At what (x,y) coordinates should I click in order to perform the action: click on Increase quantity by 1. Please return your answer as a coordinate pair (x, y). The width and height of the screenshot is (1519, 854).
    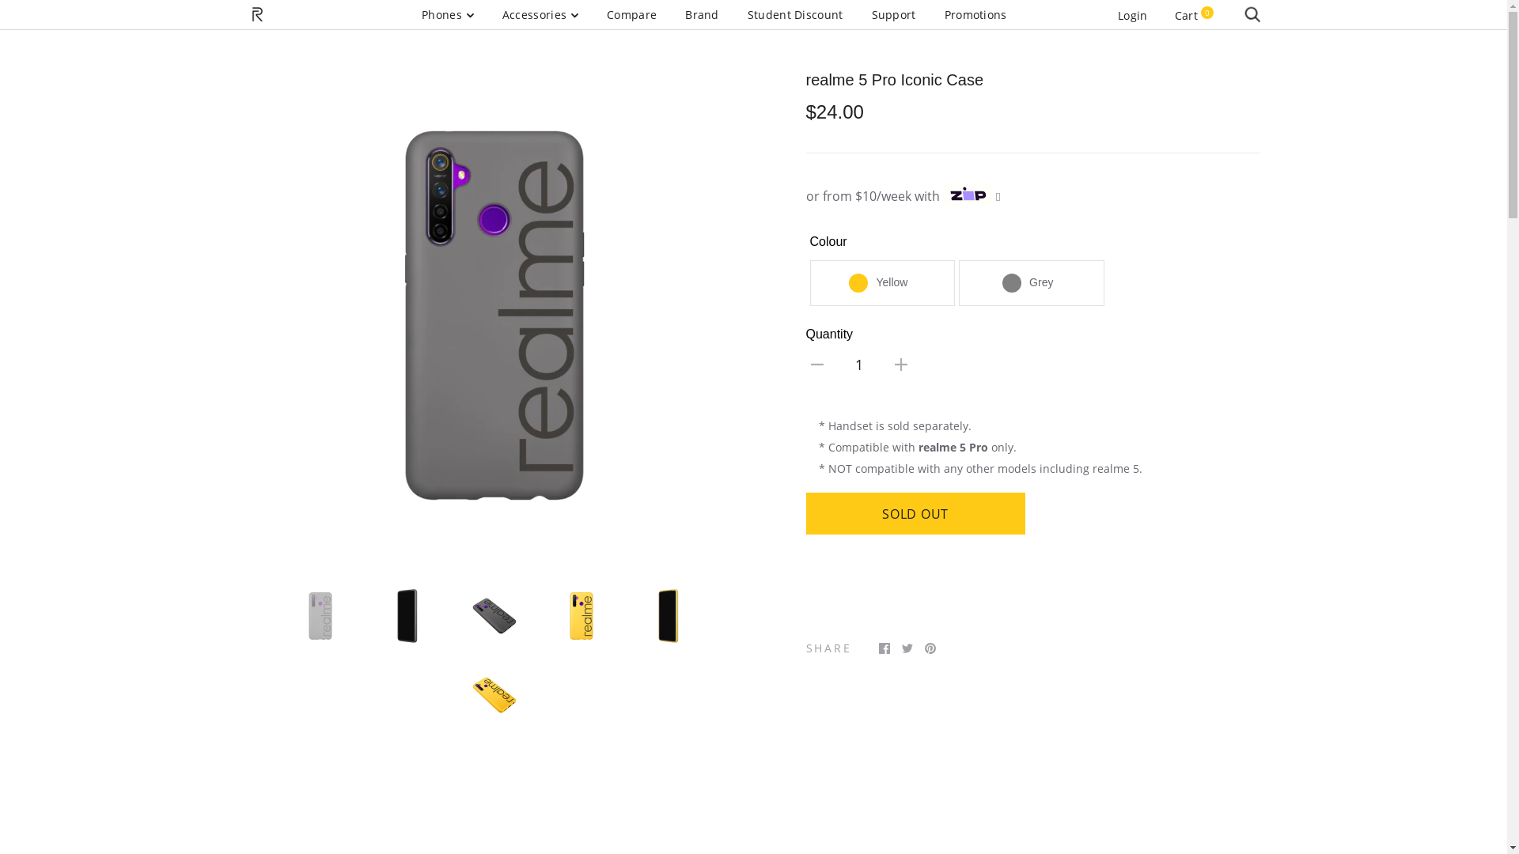
    Looking at the image, I should click on (900, 364).